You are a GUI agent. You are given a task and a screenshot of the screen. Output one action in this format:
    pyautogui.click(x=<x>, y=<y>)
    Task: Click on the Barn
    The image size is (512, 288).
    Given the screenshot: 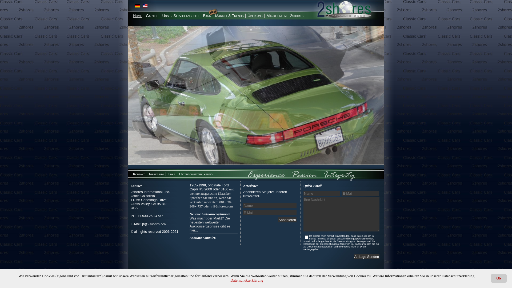 What is the action you would take?
    pyautogui.click(x=207, y=16)
    